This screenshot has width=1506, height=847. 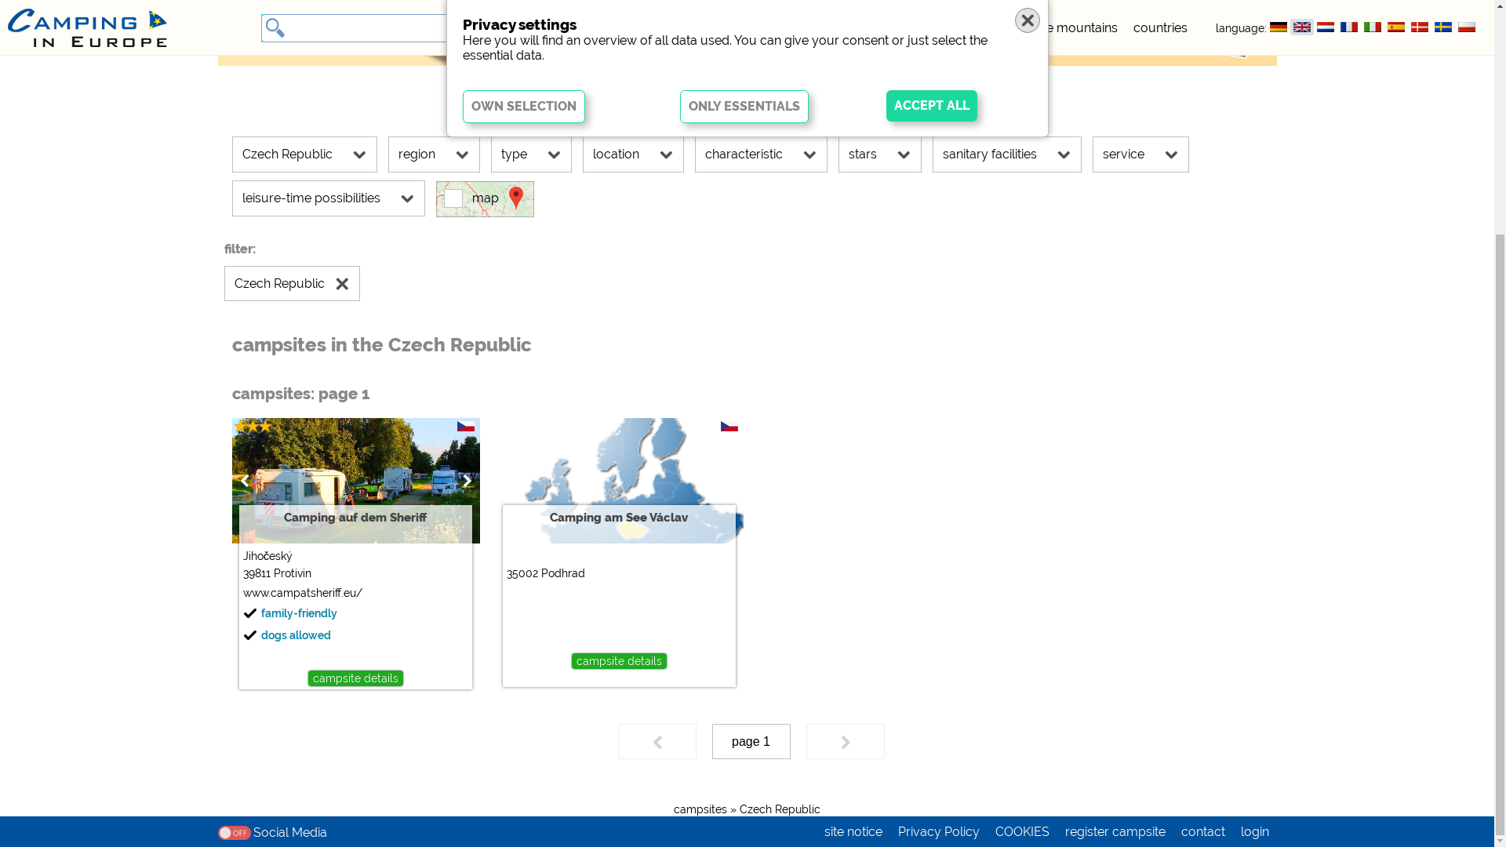 What do you see at coordinates (1373, 340) in the screenshot?
I see `italian` at bounding box center [1373, 340].